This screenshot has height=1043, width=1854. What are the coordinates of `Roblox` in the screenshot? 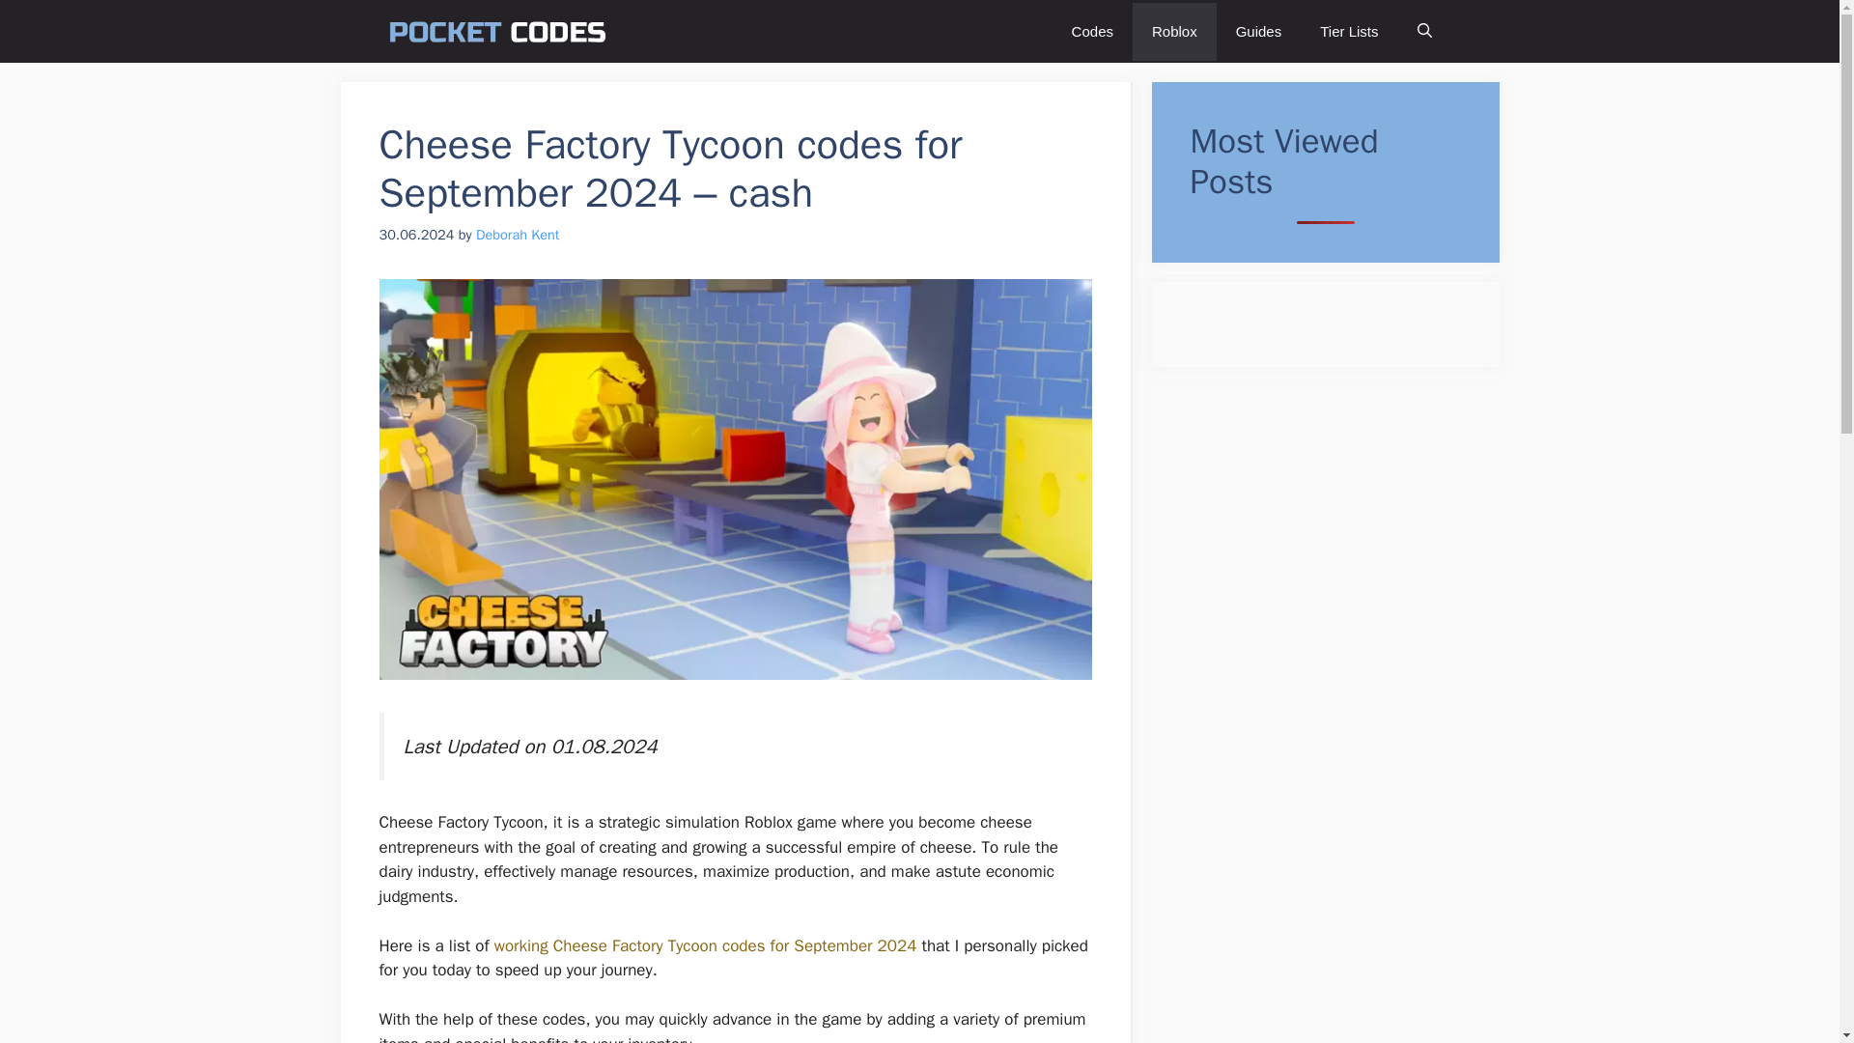 It's located at (1174, 31).